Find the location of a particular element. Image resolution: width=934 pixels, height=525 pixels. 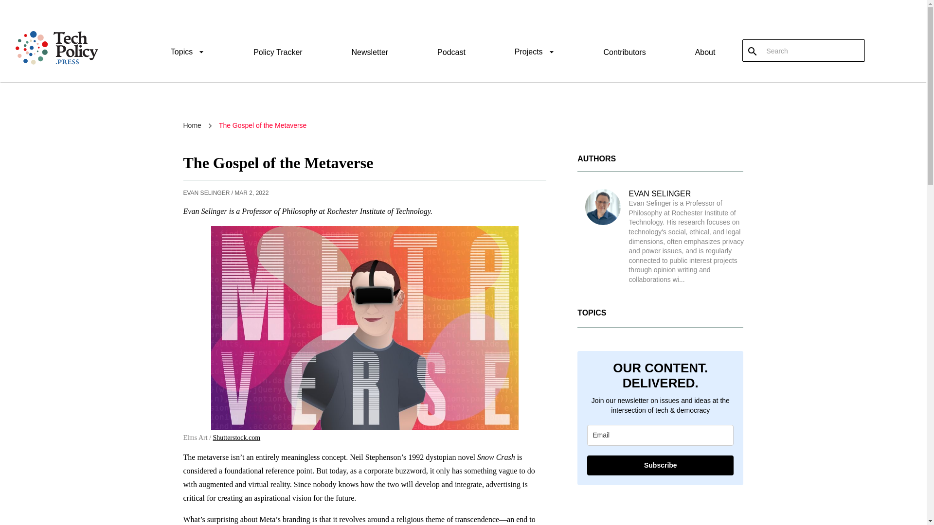

Contributors is located at coordinates (625, 52).